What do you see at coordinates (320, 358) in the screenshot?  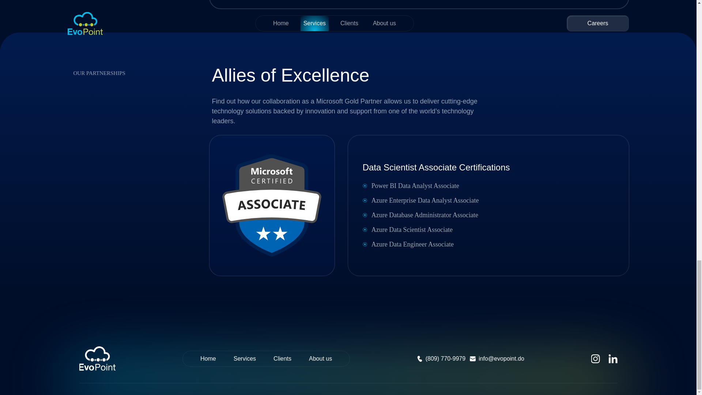 I see `About us` at bounding box center [320, 358].